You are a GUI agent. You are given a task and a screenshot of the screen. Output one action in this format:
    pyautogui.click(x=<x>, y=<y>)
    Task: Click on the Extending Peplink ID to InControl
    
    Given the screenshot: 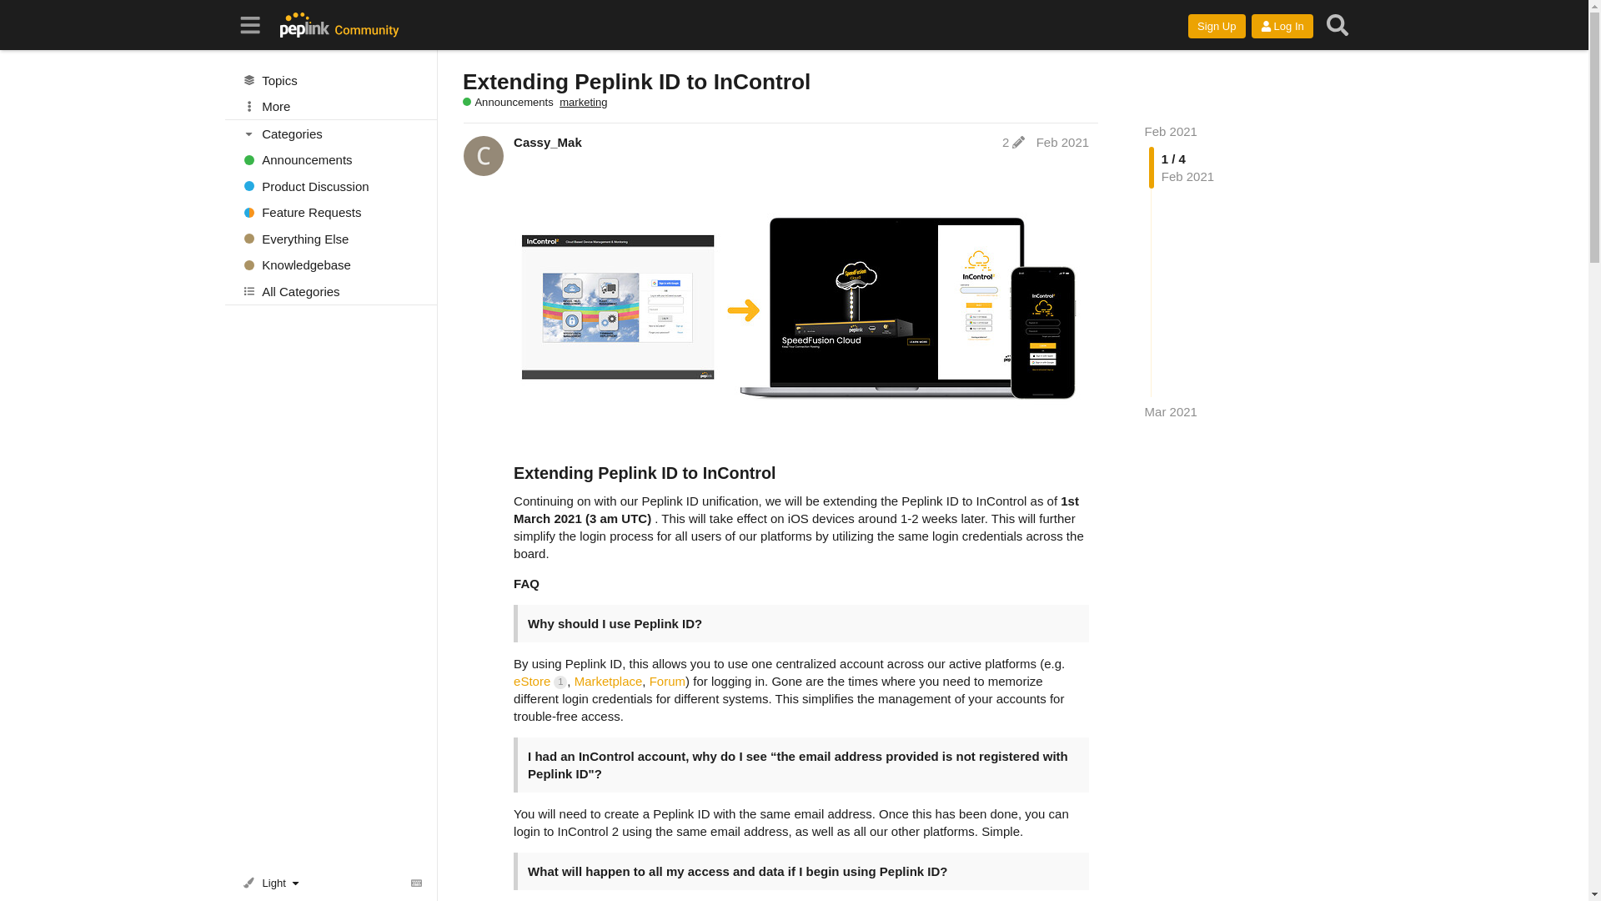 What is the action you would take?
    pyautogui.click(x=635, y=82)
    